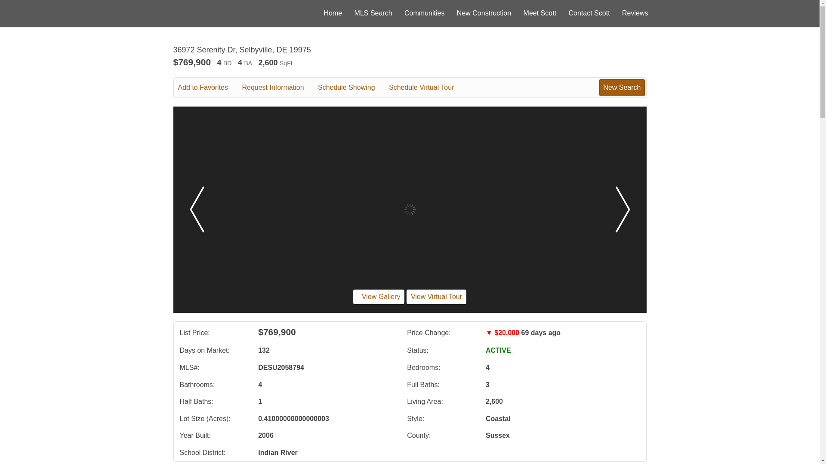 The image size is (826, 464). What do you see at coordinates (424, 13) in the screenshot?
I see `Communities` at bounding box center [424, 13].